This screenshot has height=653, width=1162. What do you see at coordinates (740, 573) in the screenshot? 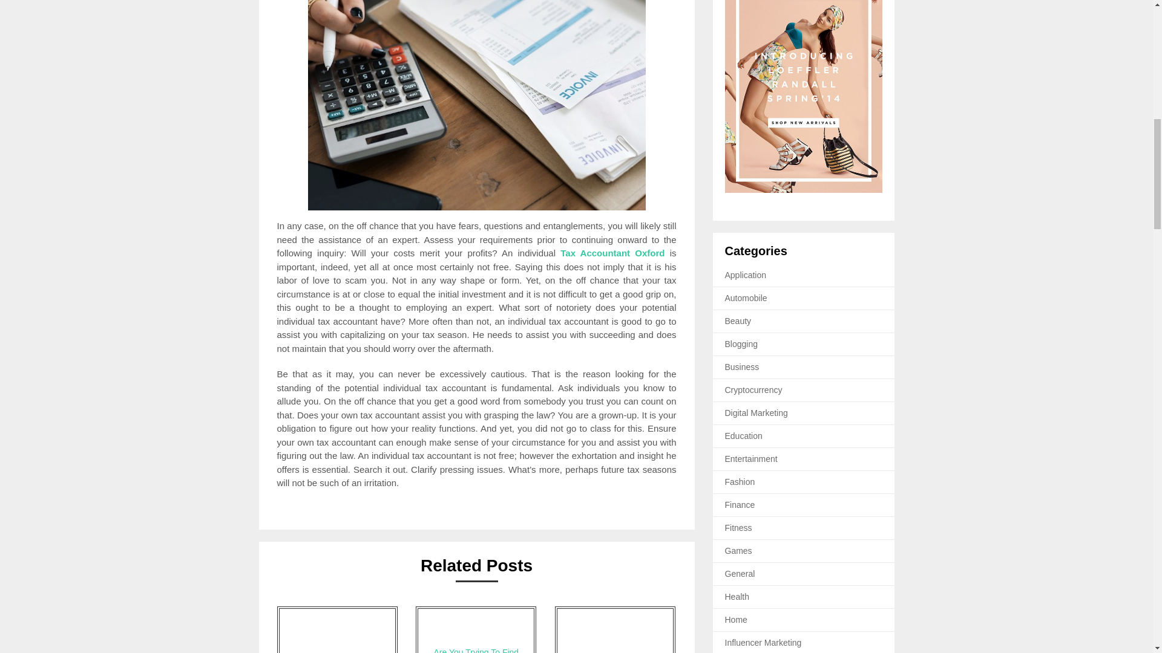
I see `General` at bounding box center [740, 573].